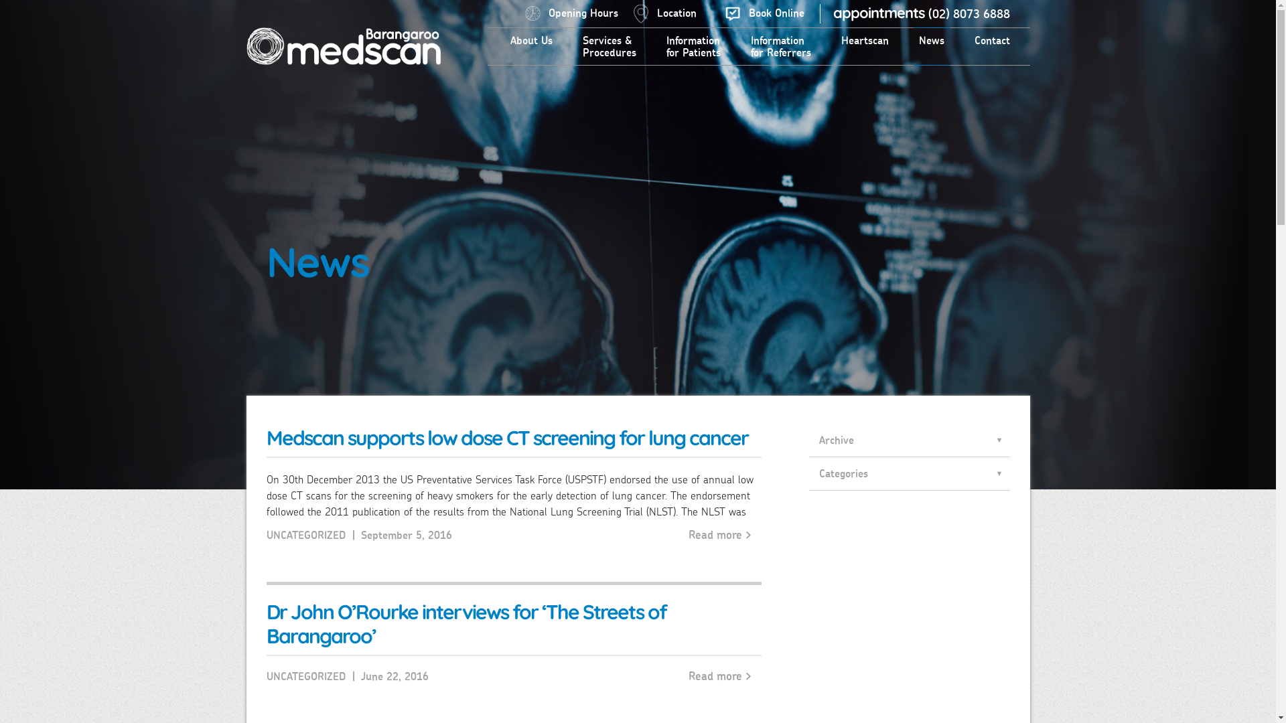  What do you see at coordinates (572, 13) in the screenshot?
I see `Opening Hours` at bounding box center [572, 13].